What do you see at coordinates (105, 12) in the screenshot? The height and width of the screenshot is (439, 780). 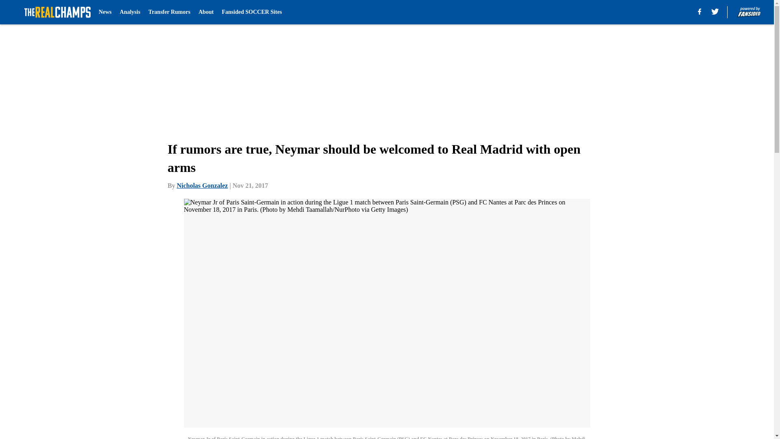 I see `News` at bounding box center [105, 12].